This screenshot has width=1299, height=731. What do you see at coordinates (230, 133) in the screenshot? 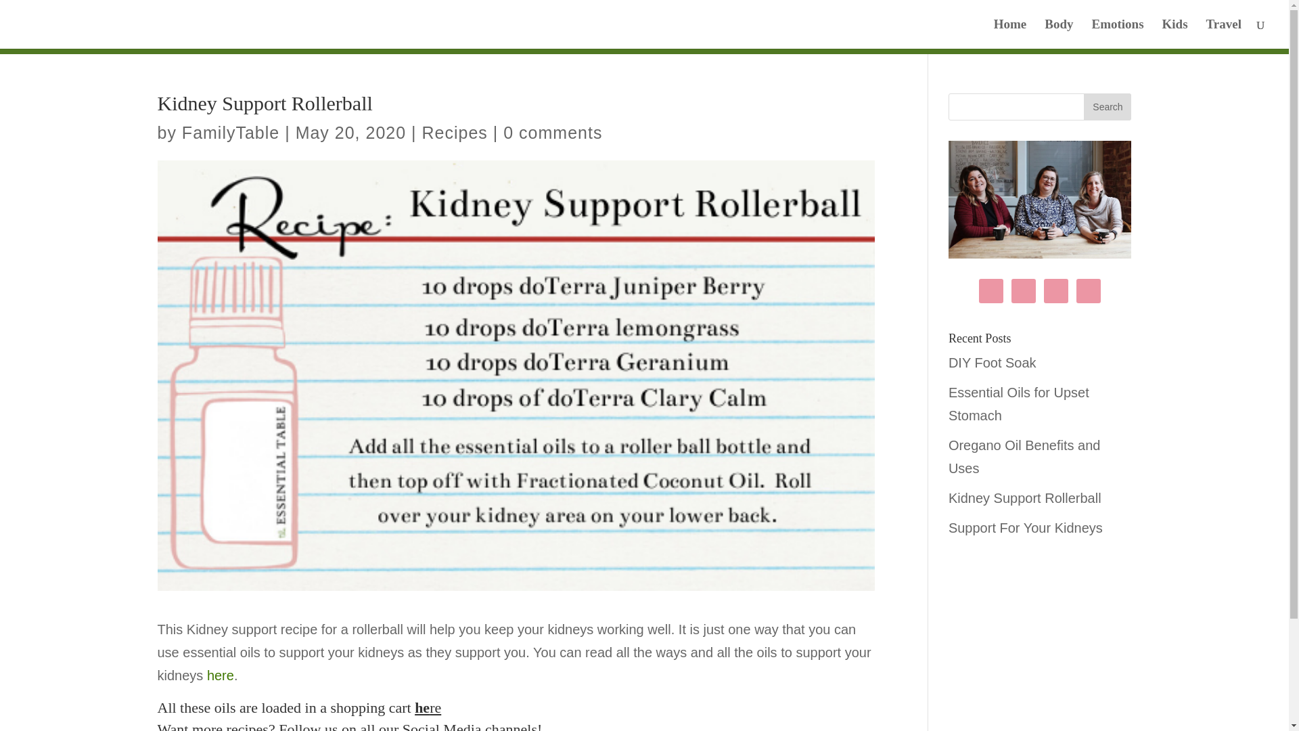
I see `Posts by FamilyTable` at bounding box center [230, 133].